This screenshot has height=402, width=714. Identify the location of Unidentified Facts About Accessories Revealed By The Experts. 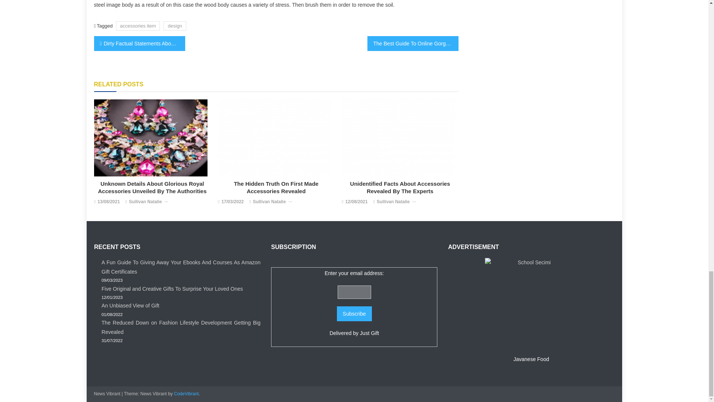
(400, 187).